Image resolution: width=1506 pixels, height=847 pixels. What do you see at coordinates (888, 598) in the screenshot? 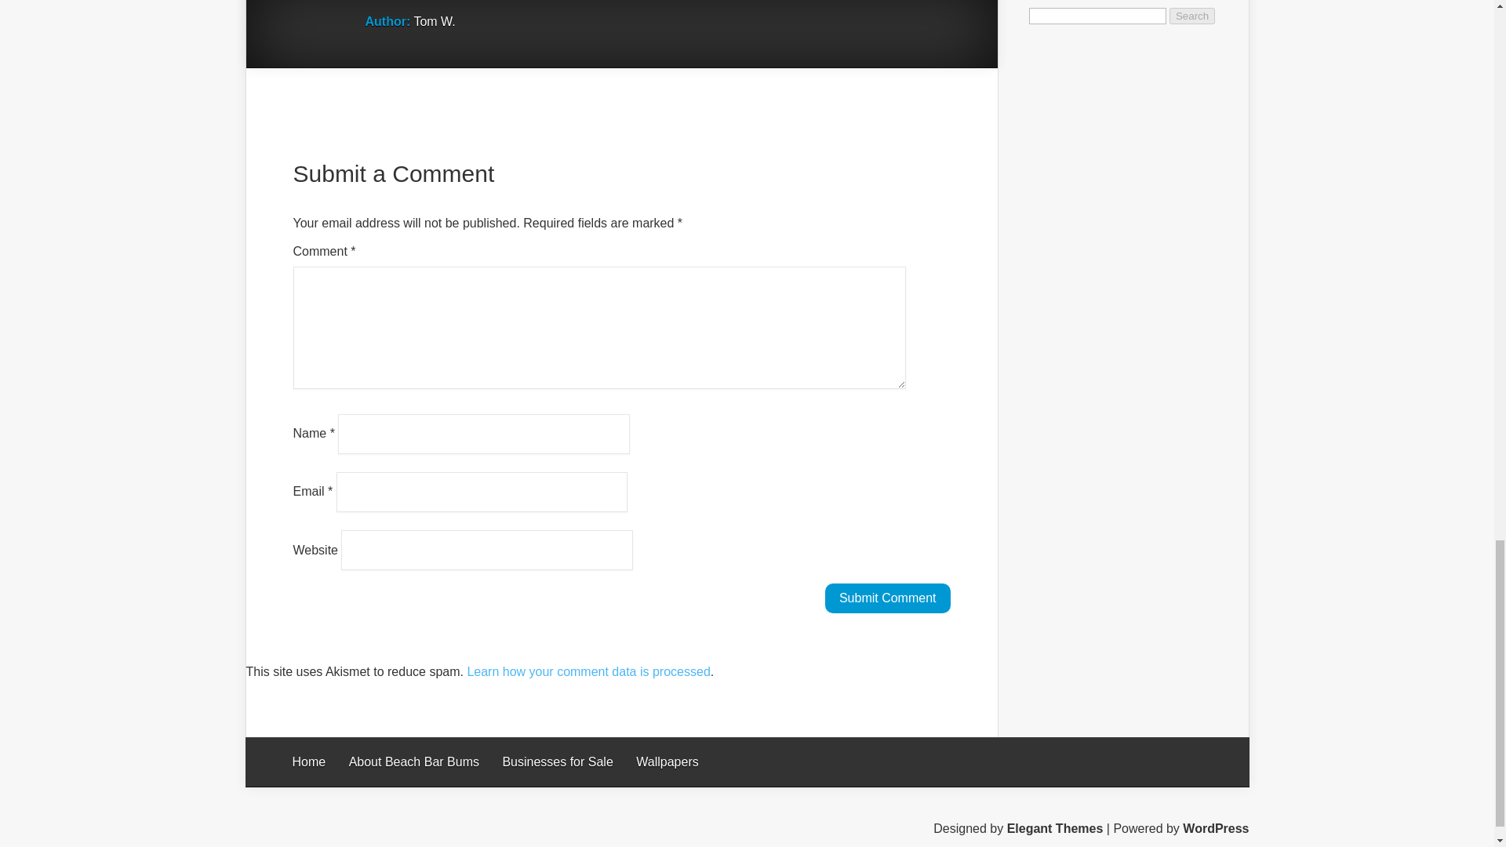
I see `Submit Comment` at bounding box center [888, 598].